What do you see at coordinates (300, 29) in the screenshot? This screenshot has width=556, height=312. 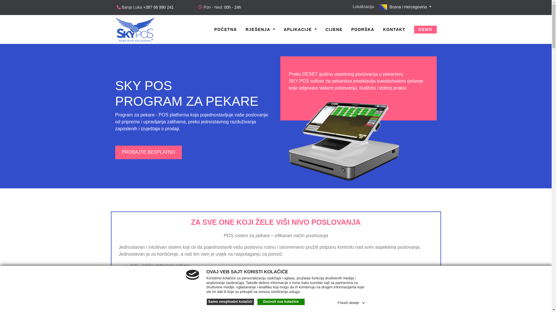 I see `APLIKACIJE` at bounding box center [300, 29].